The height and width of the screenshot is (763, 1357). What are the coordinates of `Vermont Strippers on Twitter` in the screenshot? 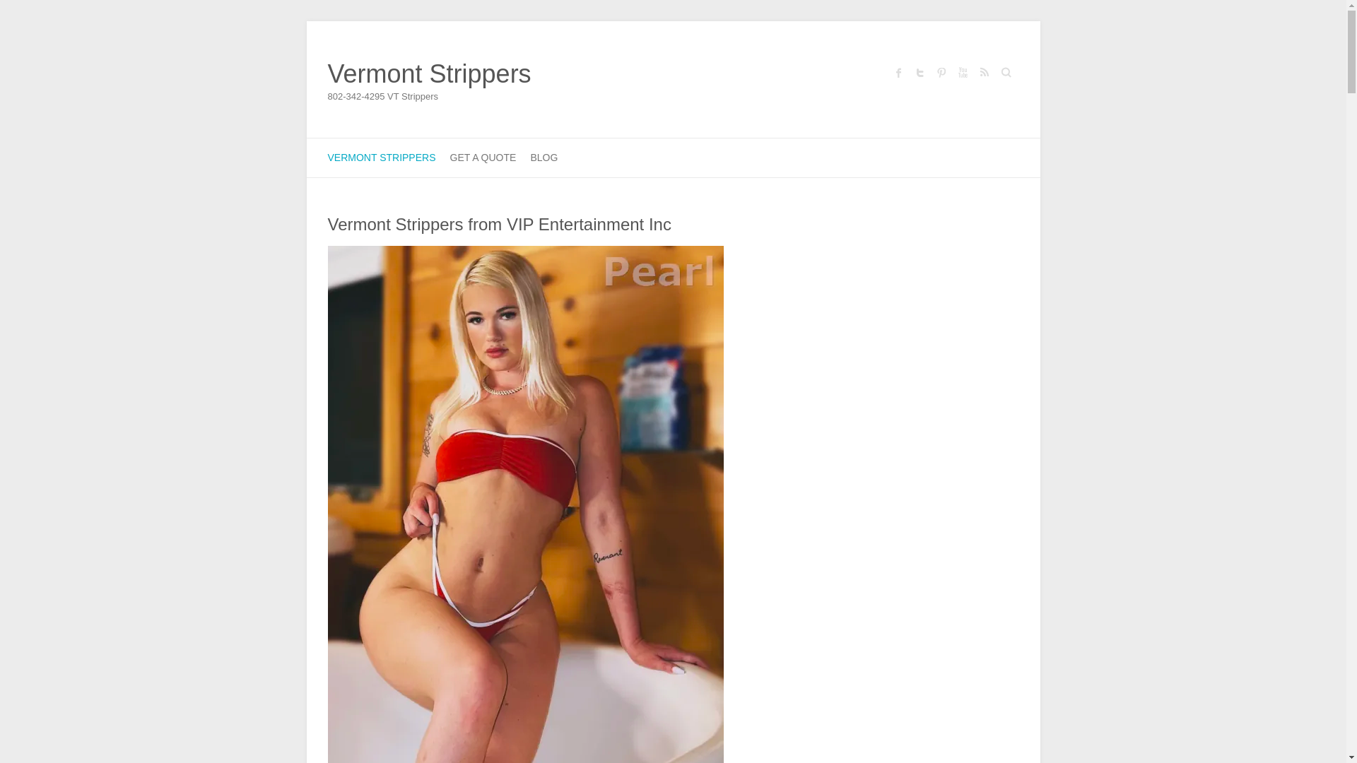 It's located at (919, 72).